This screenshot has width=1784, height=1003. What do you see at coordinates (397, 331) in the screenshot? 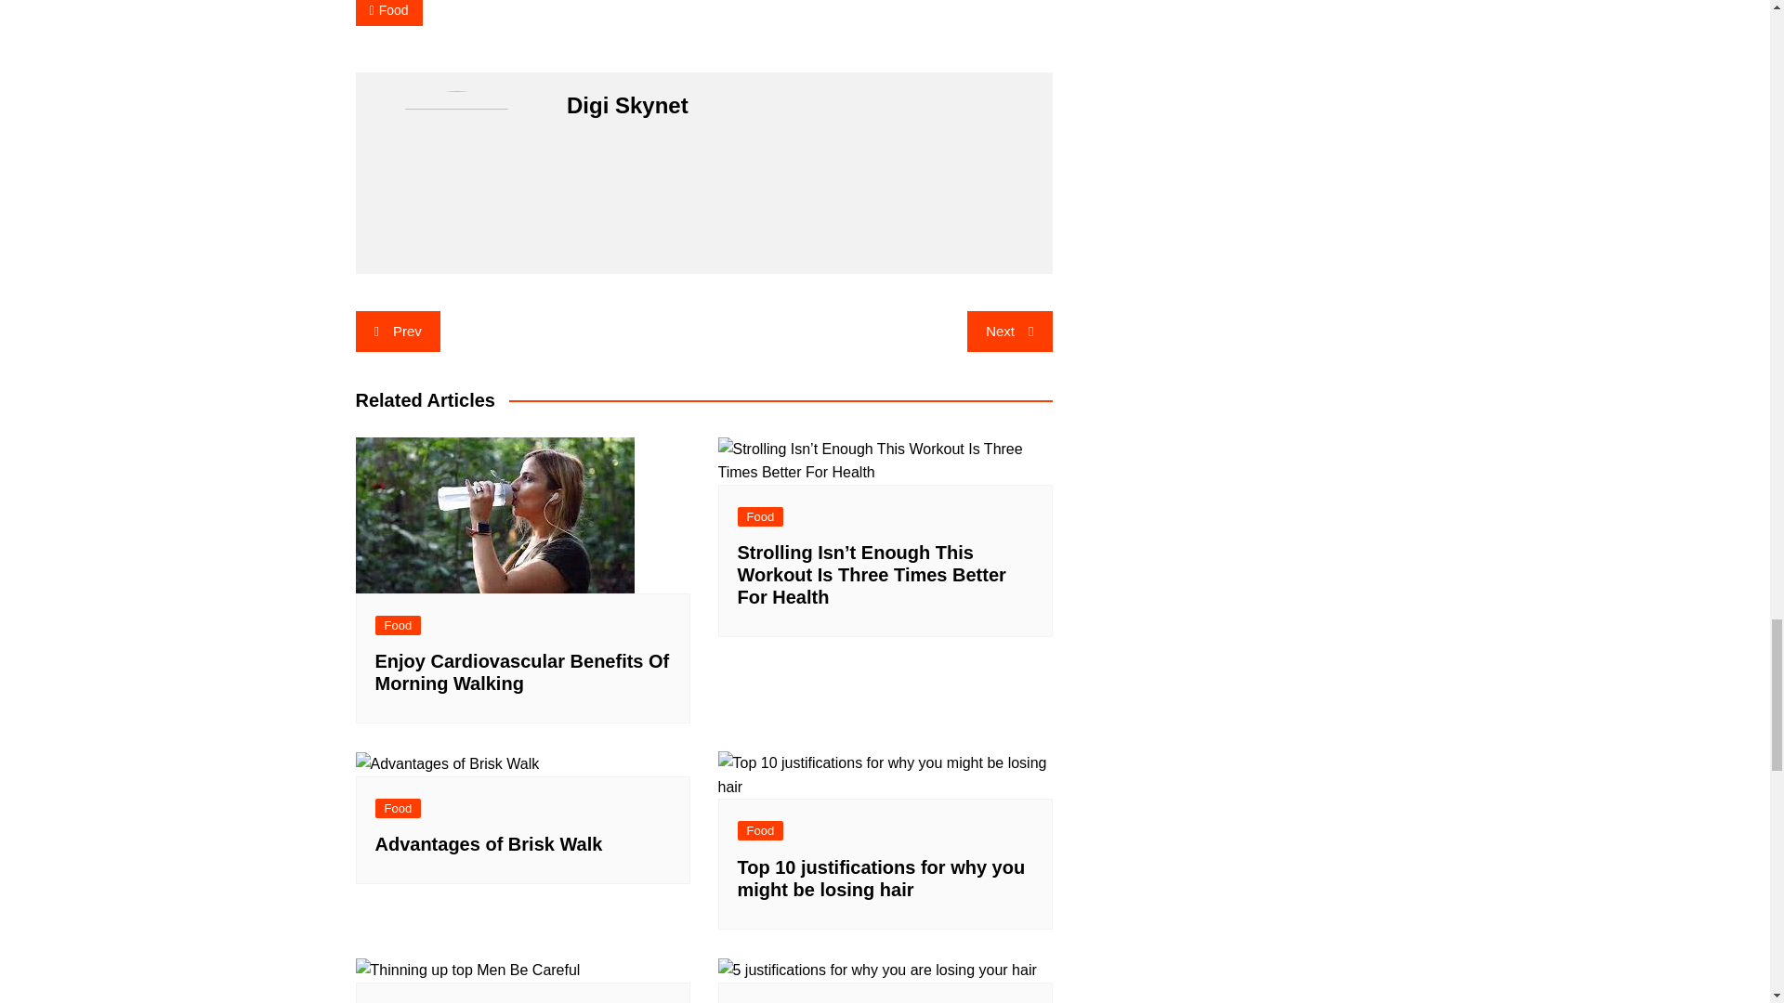
I see `Prev` at bounding box center [397, 331].